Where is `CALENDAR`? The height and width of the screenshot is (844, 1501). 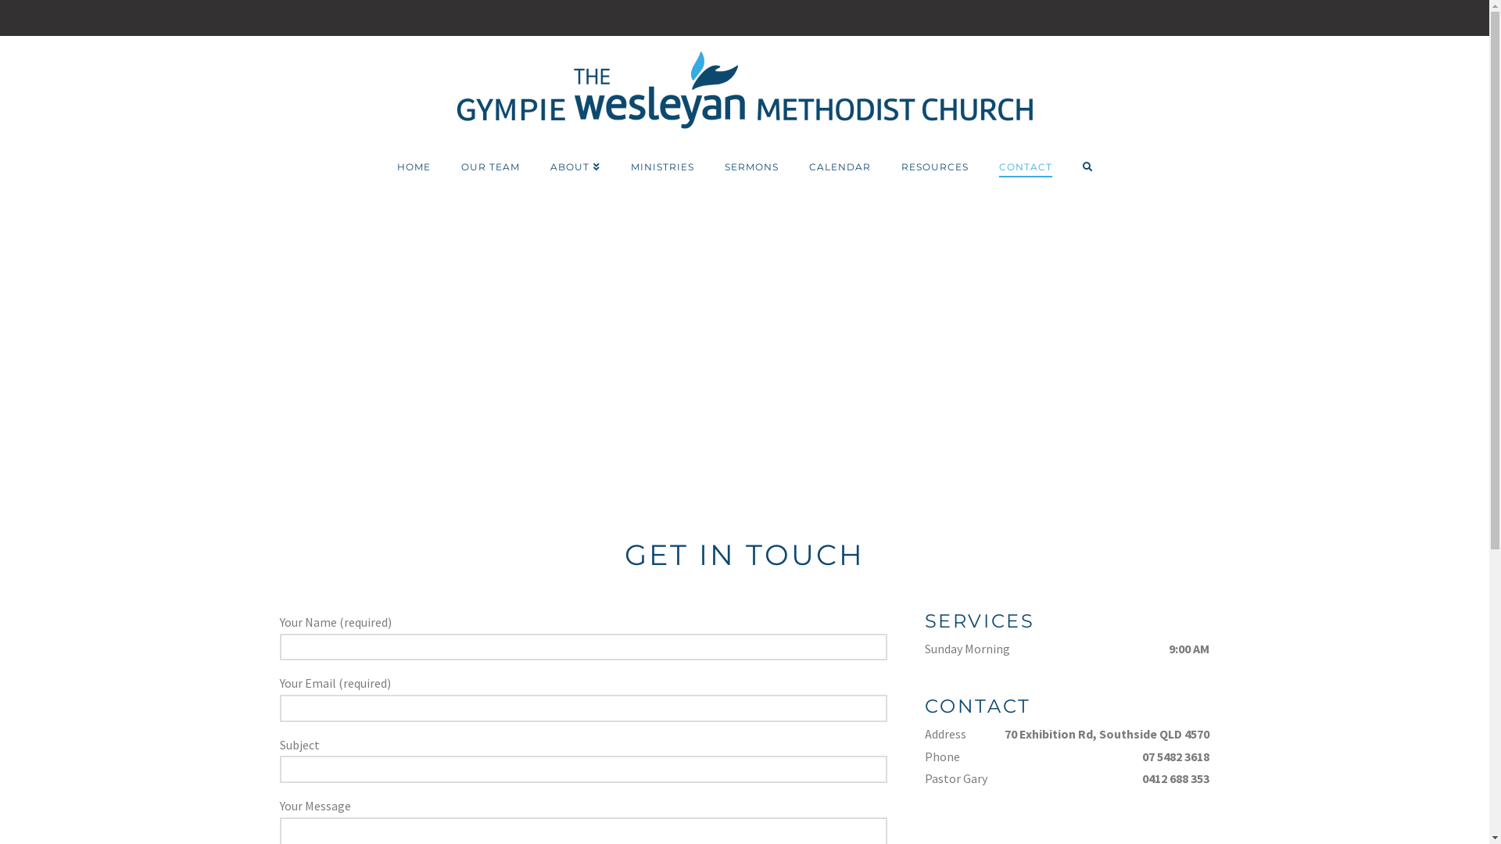 CALENDAR is located at coordinates (840, 167).